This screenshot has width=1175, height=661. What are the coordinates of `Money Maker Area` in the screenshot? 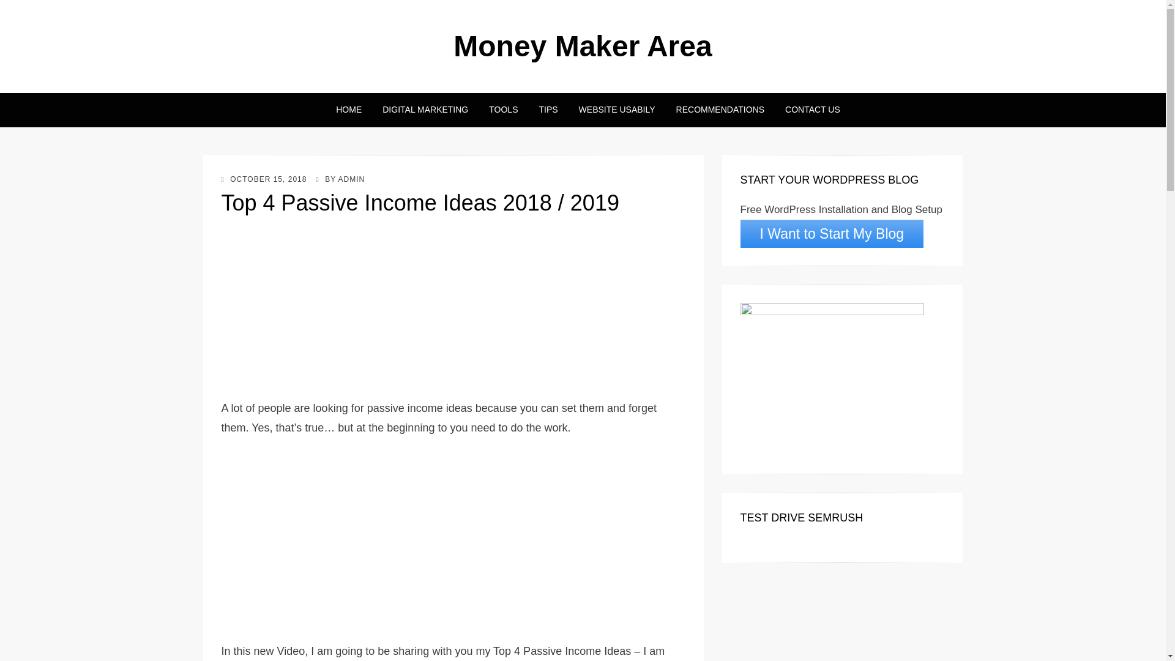 It's located at (583, 45).